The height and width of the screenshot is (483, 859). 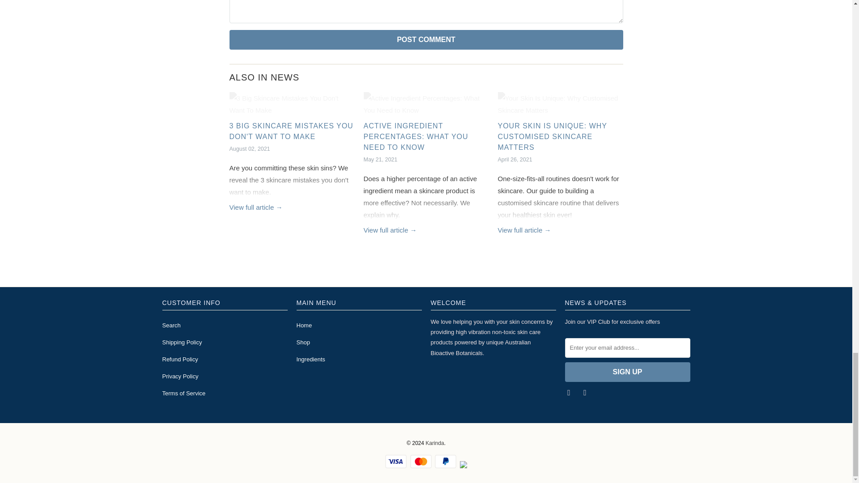 What do you see at coordinates (396, 462) in the screenshot?
I see `Visa` at bounding box center [396, 462].